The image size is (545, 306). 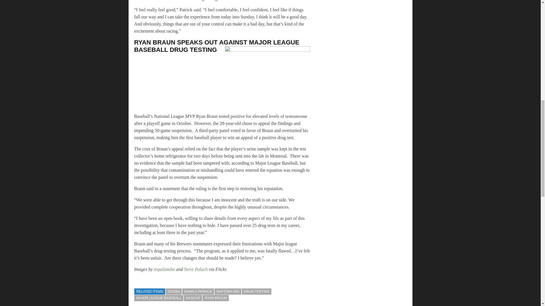 What do you see at coordinates (198, 292) in the screenshot?
I see `DANICA PATRICK` at bounding box center [198, 292].